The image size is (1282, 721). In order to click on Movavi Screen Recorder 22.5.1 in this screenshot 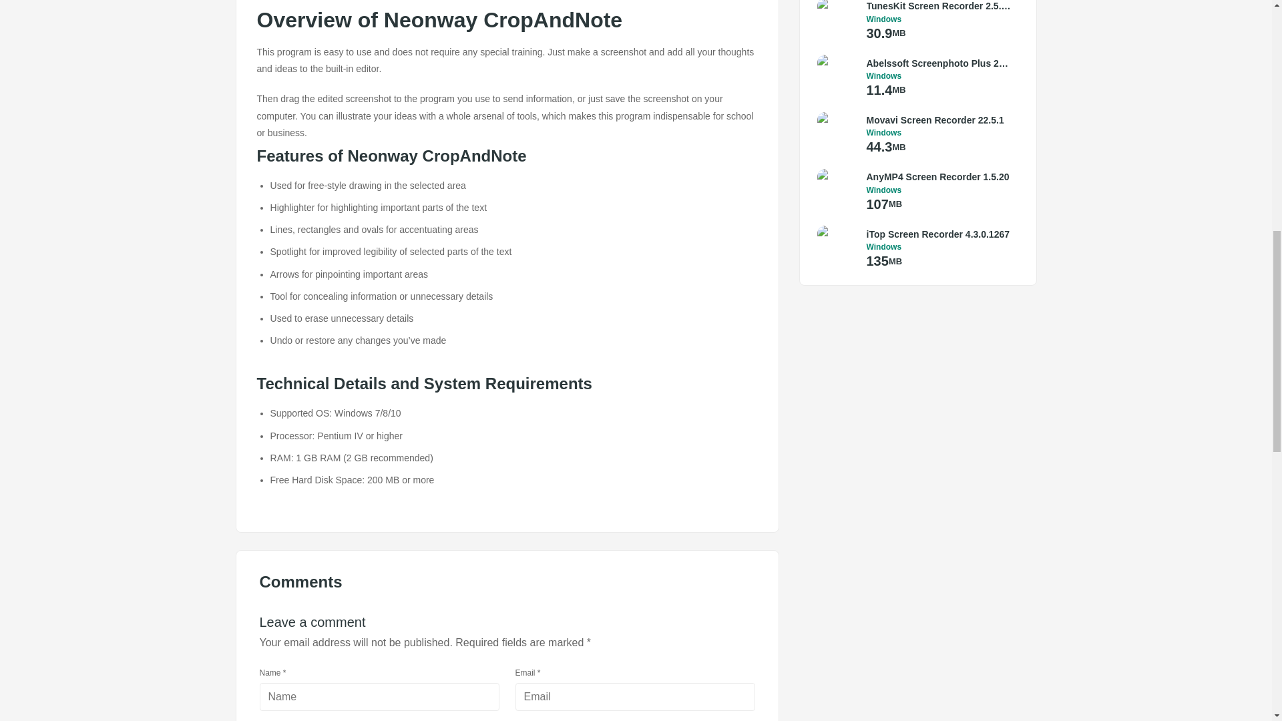, I will do `click(939, 120)`.